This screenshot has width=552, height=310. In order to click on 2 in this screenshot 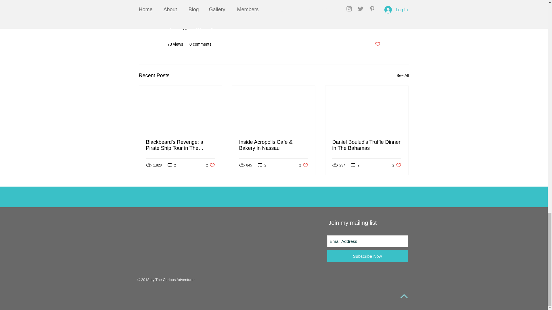, I will do `click(181, 145)`.